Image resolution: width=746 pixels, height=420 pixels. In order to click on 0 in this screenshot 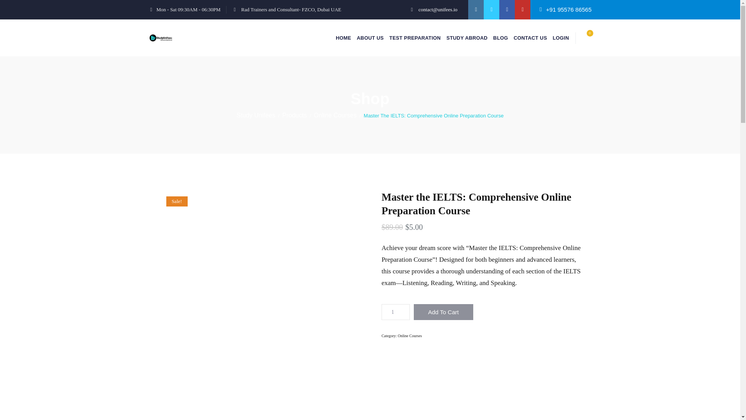, I will do `click(585, 38)`.